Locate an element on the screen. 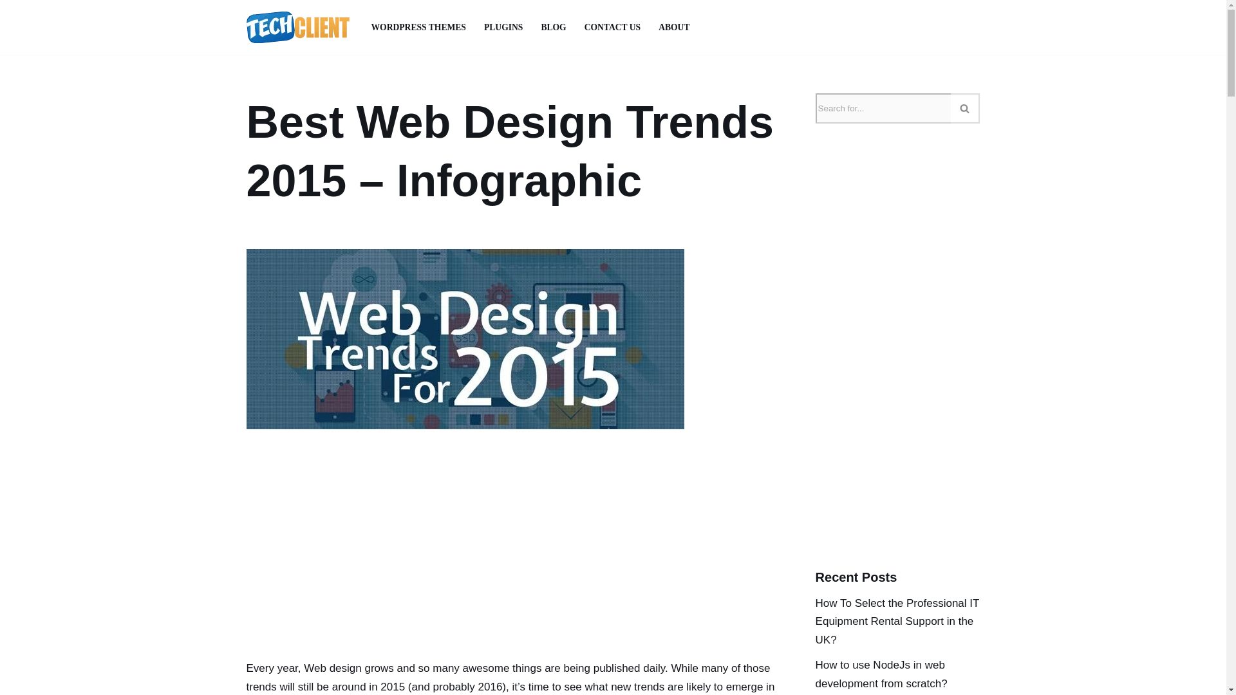 The height and width of the screenshot is (695, 1236). PLUGINS is located at coordinates (503, 27).